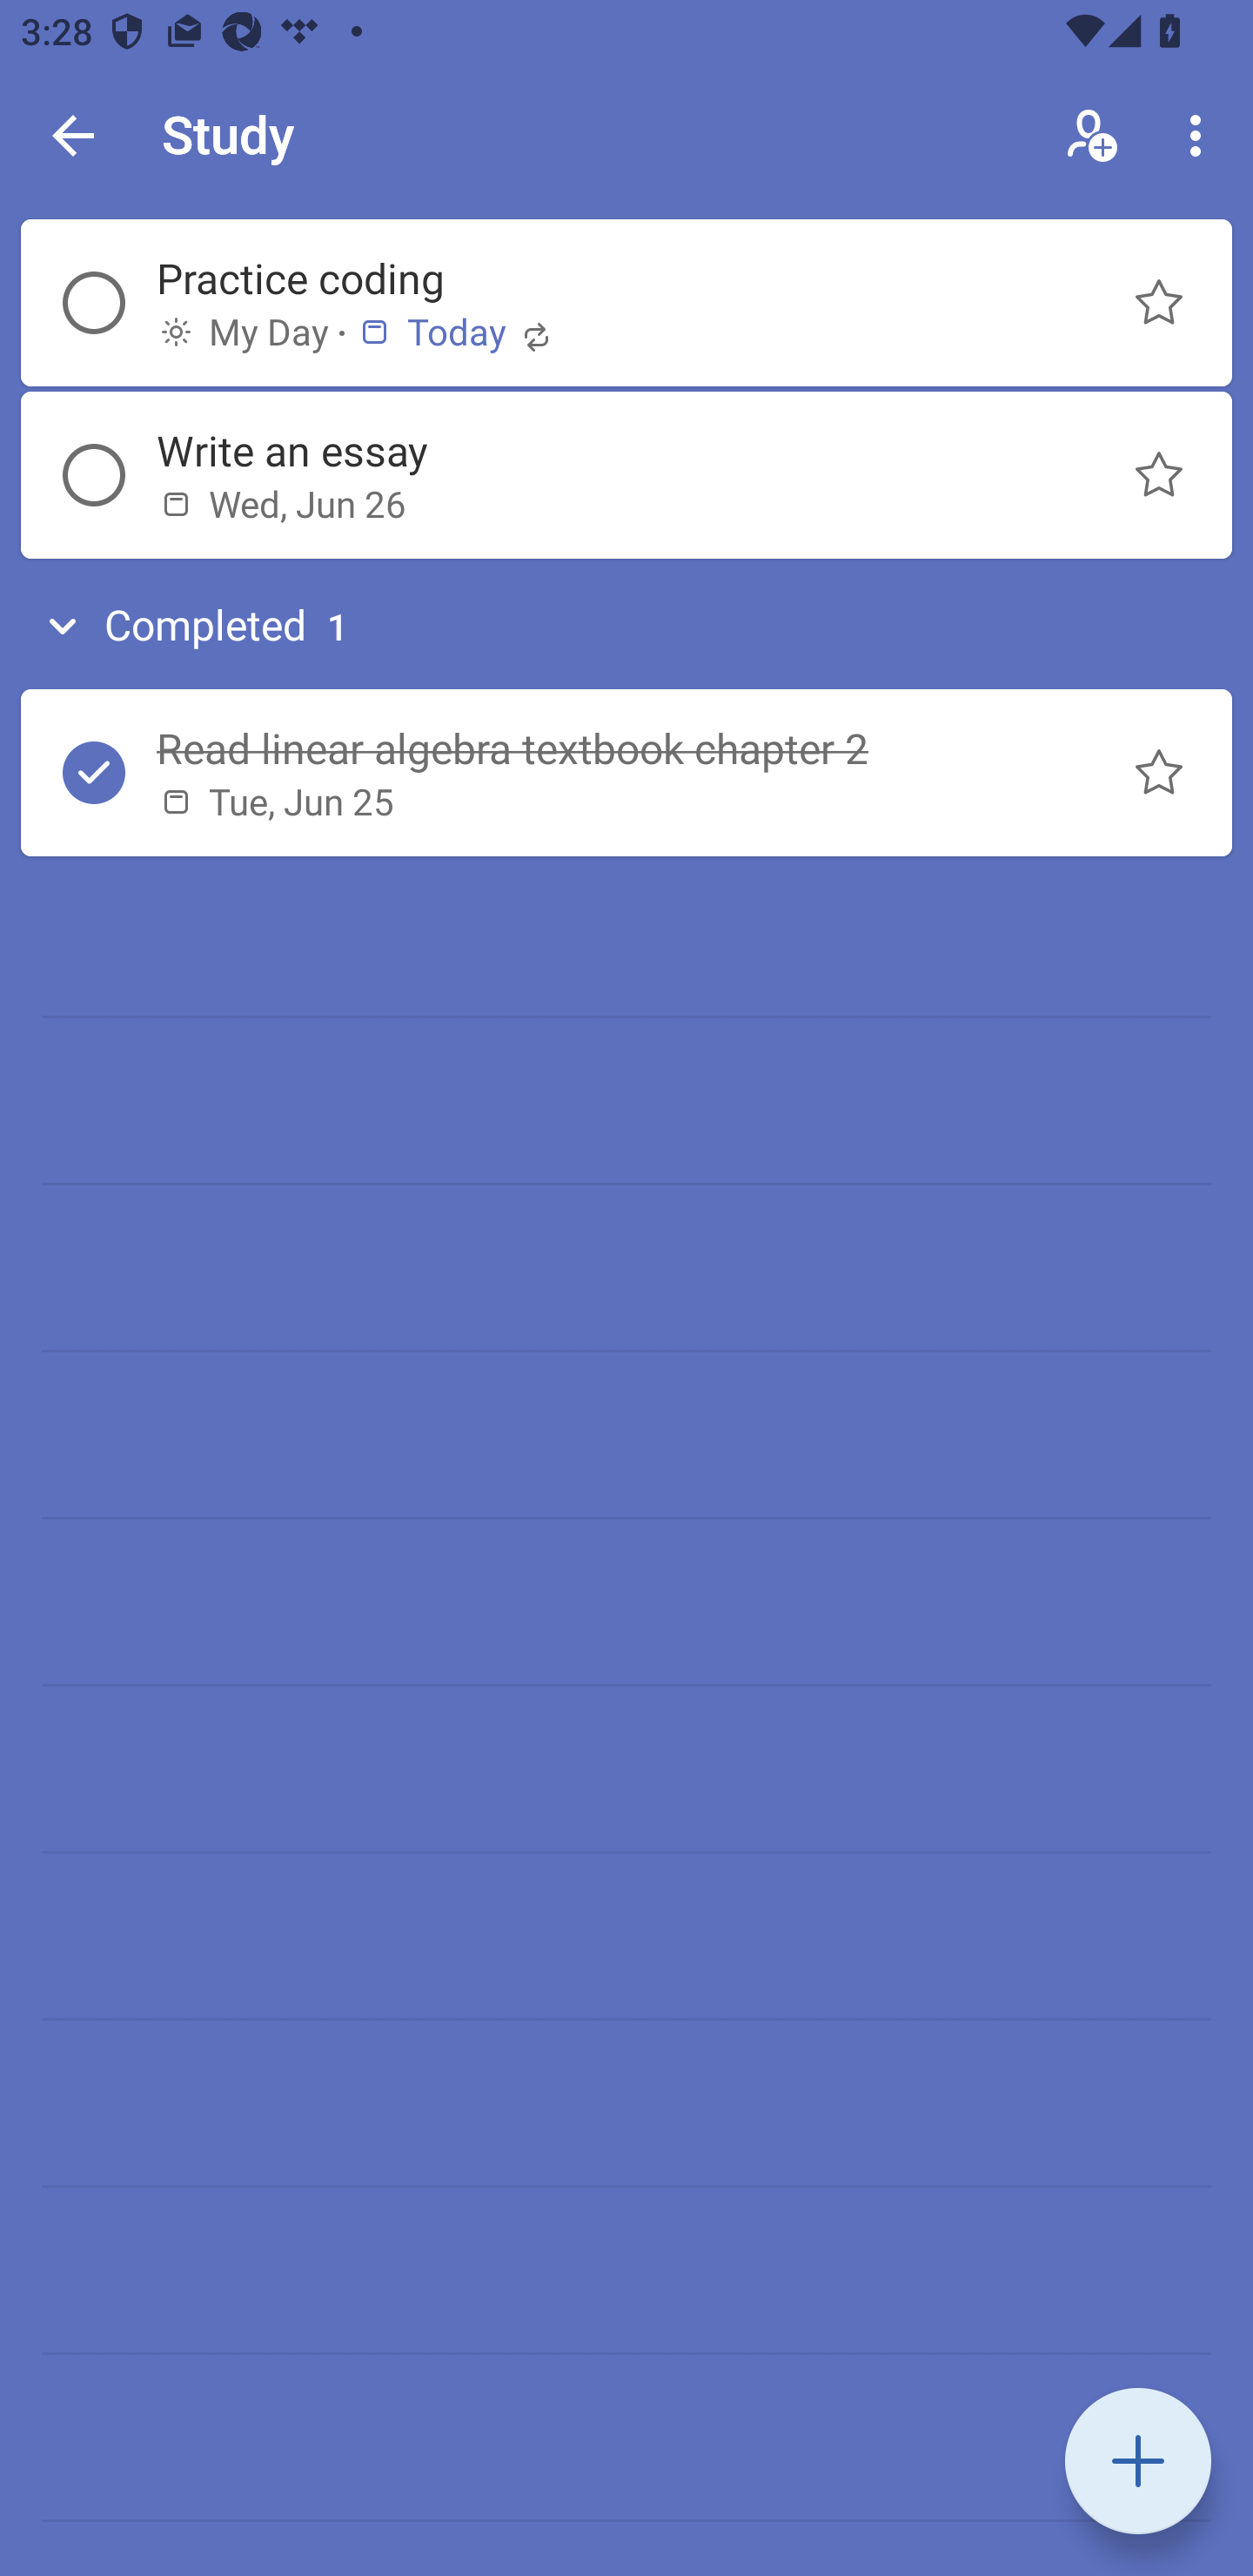  What do you see at coordinates (1159, 303) in the screenshot?
I see `Normal task Practice coding, Button` at bounding box center [1159, 303].